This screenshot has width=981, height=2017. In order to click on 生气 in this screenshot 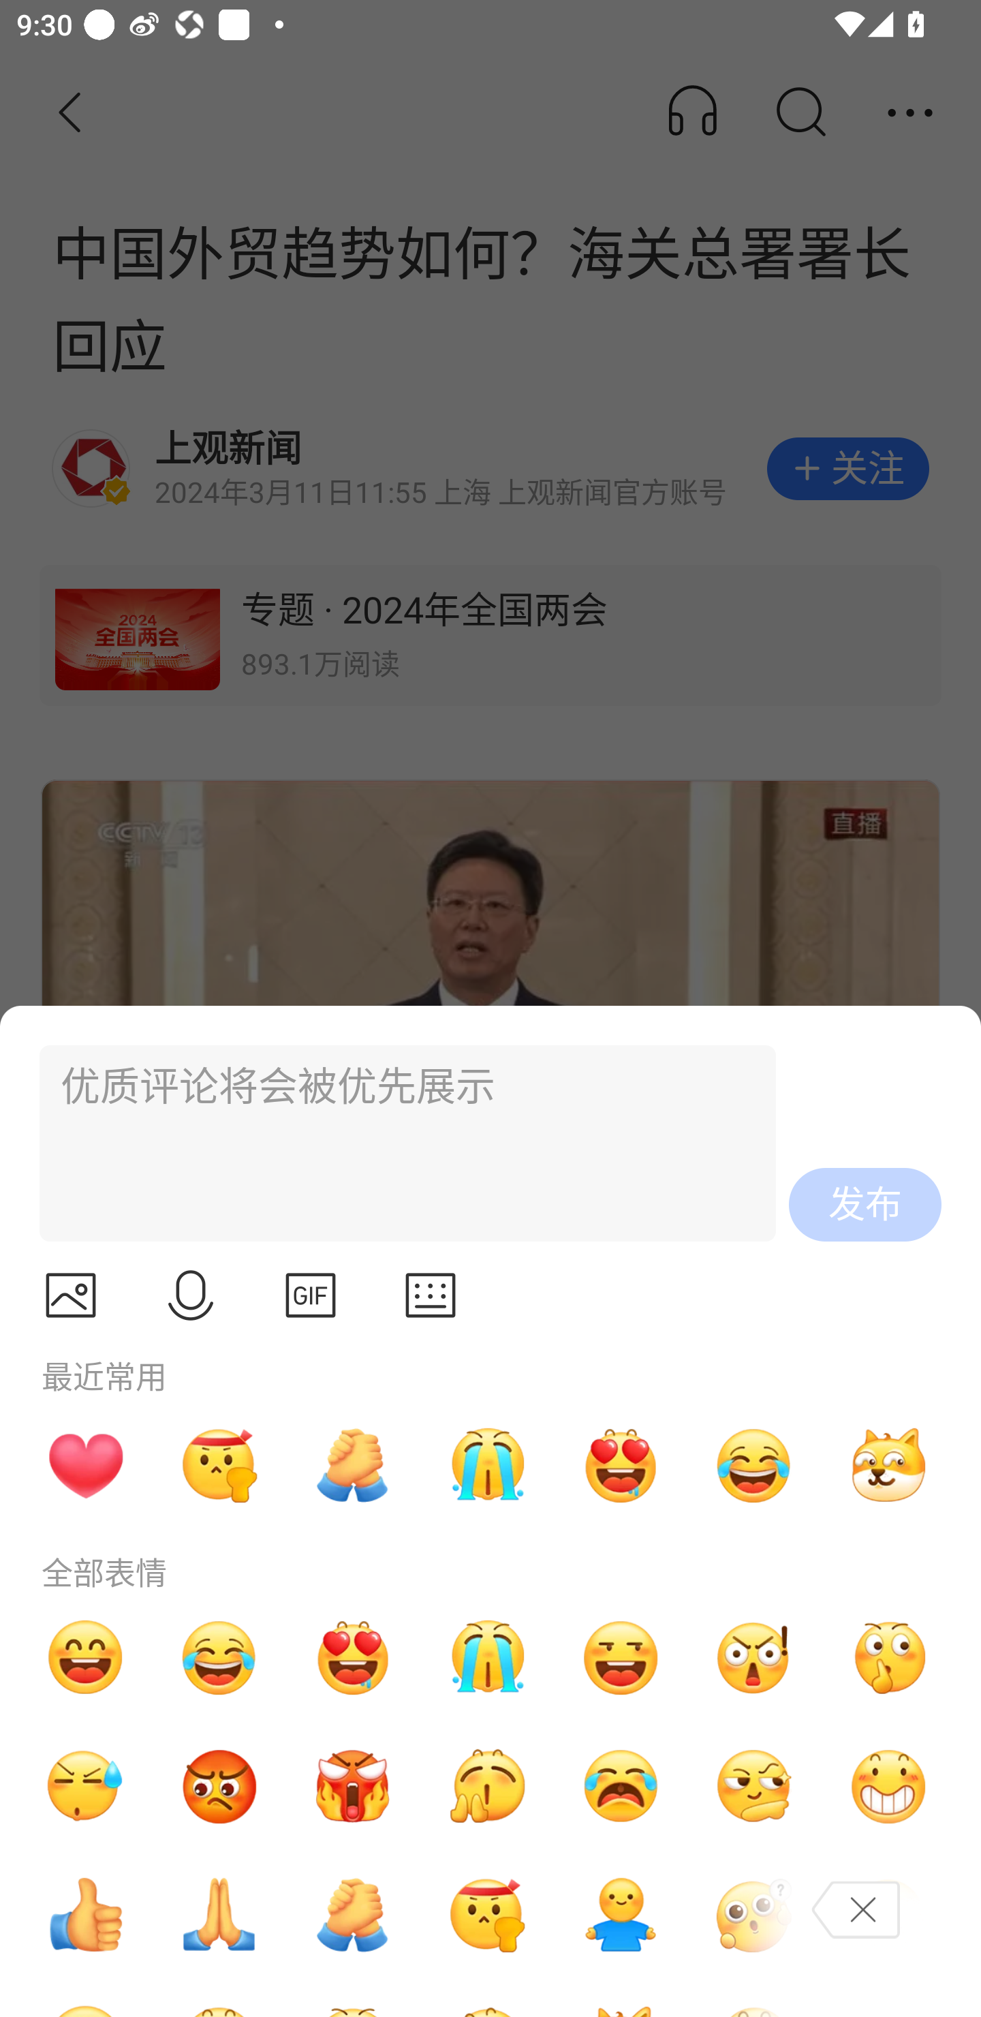, I will do `click(219, 1787)`.